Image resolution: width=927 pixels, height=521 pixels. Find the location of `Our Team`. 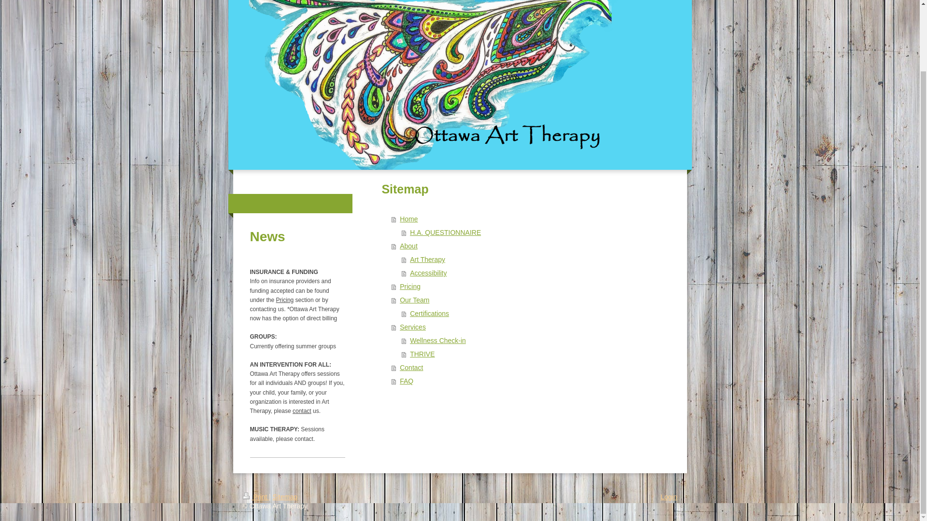

Our Team is located at coordinates (529, 300).